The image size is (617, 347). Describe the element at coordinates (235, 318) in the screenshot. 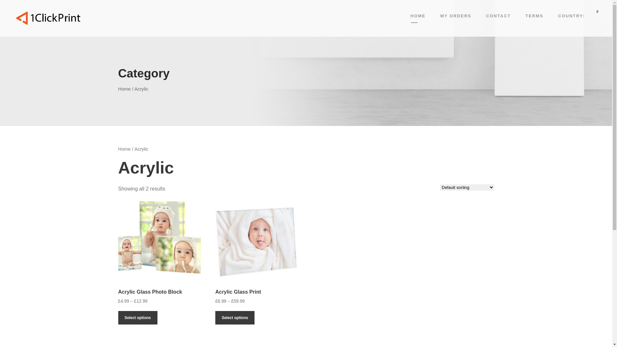

I see `Select options` at that location.